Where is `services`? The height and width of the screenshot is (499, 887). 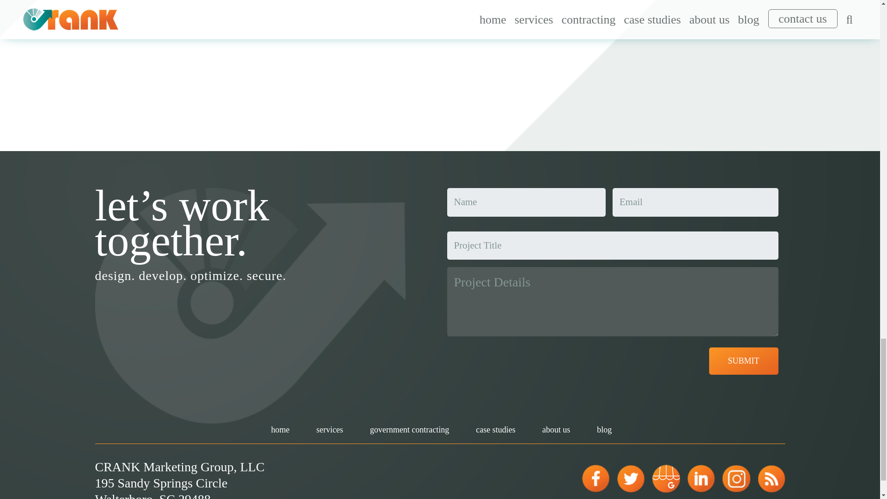
services is located at coordinates (328, 430).